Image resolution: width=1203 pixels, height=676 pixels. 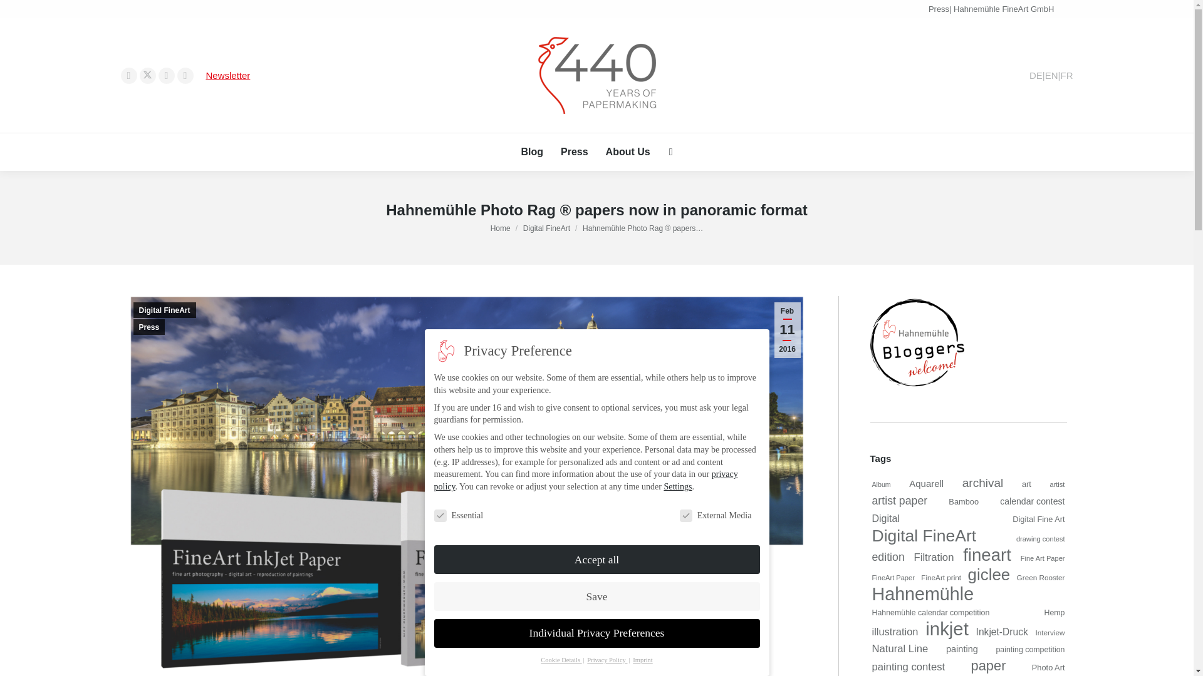 What do you see at coordinates (184, 75) in the screenshot?
I see `Linkedin page opens in new window` at bounding box center [184, 75].